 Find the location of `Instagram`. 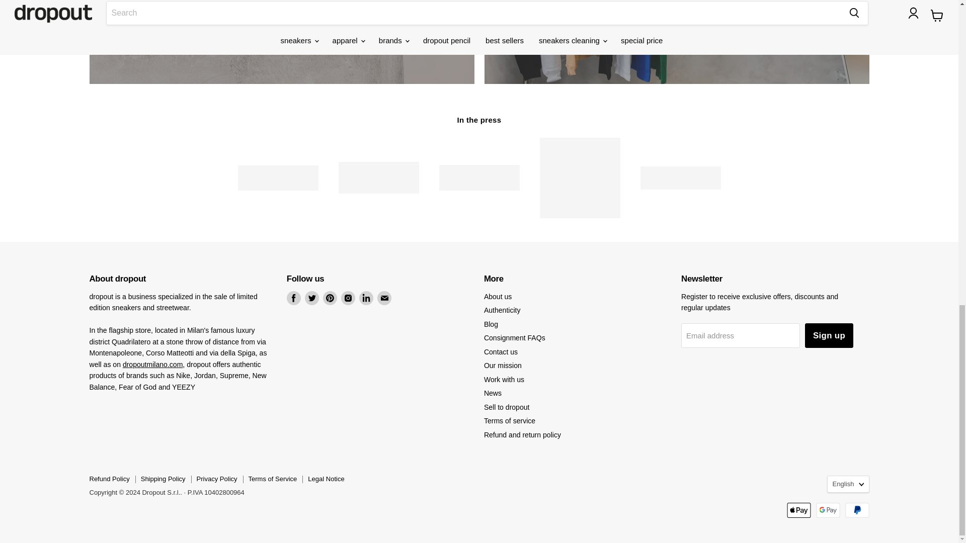

Instagram is located at coordinates (348, 298).